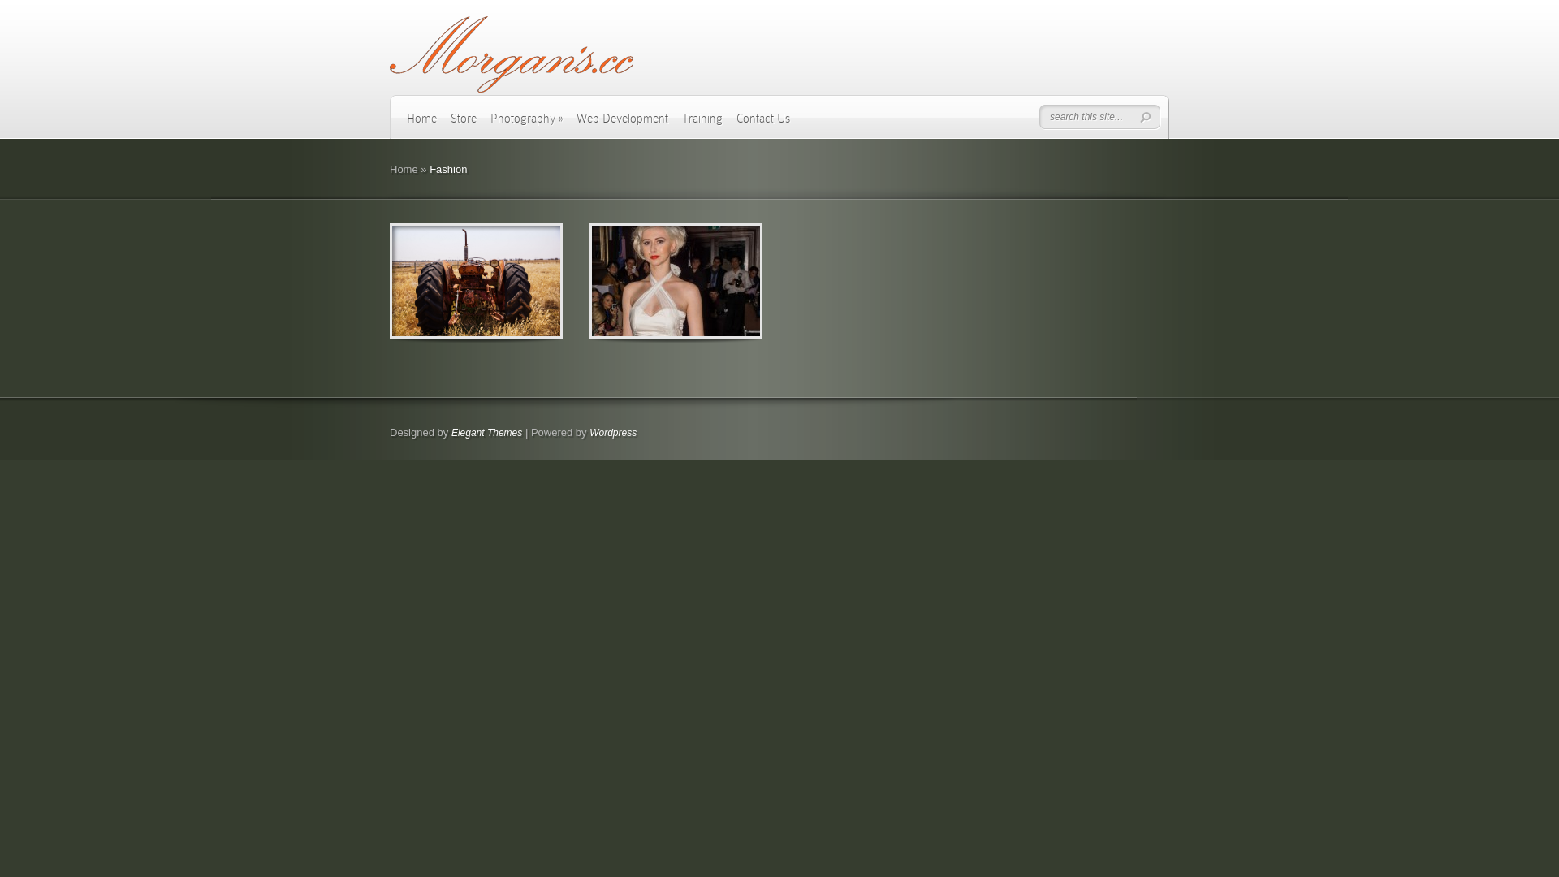  What do you see at coordinates (422, 124) in the screenshot?
I see `Home` at bounding box center [422, 124].